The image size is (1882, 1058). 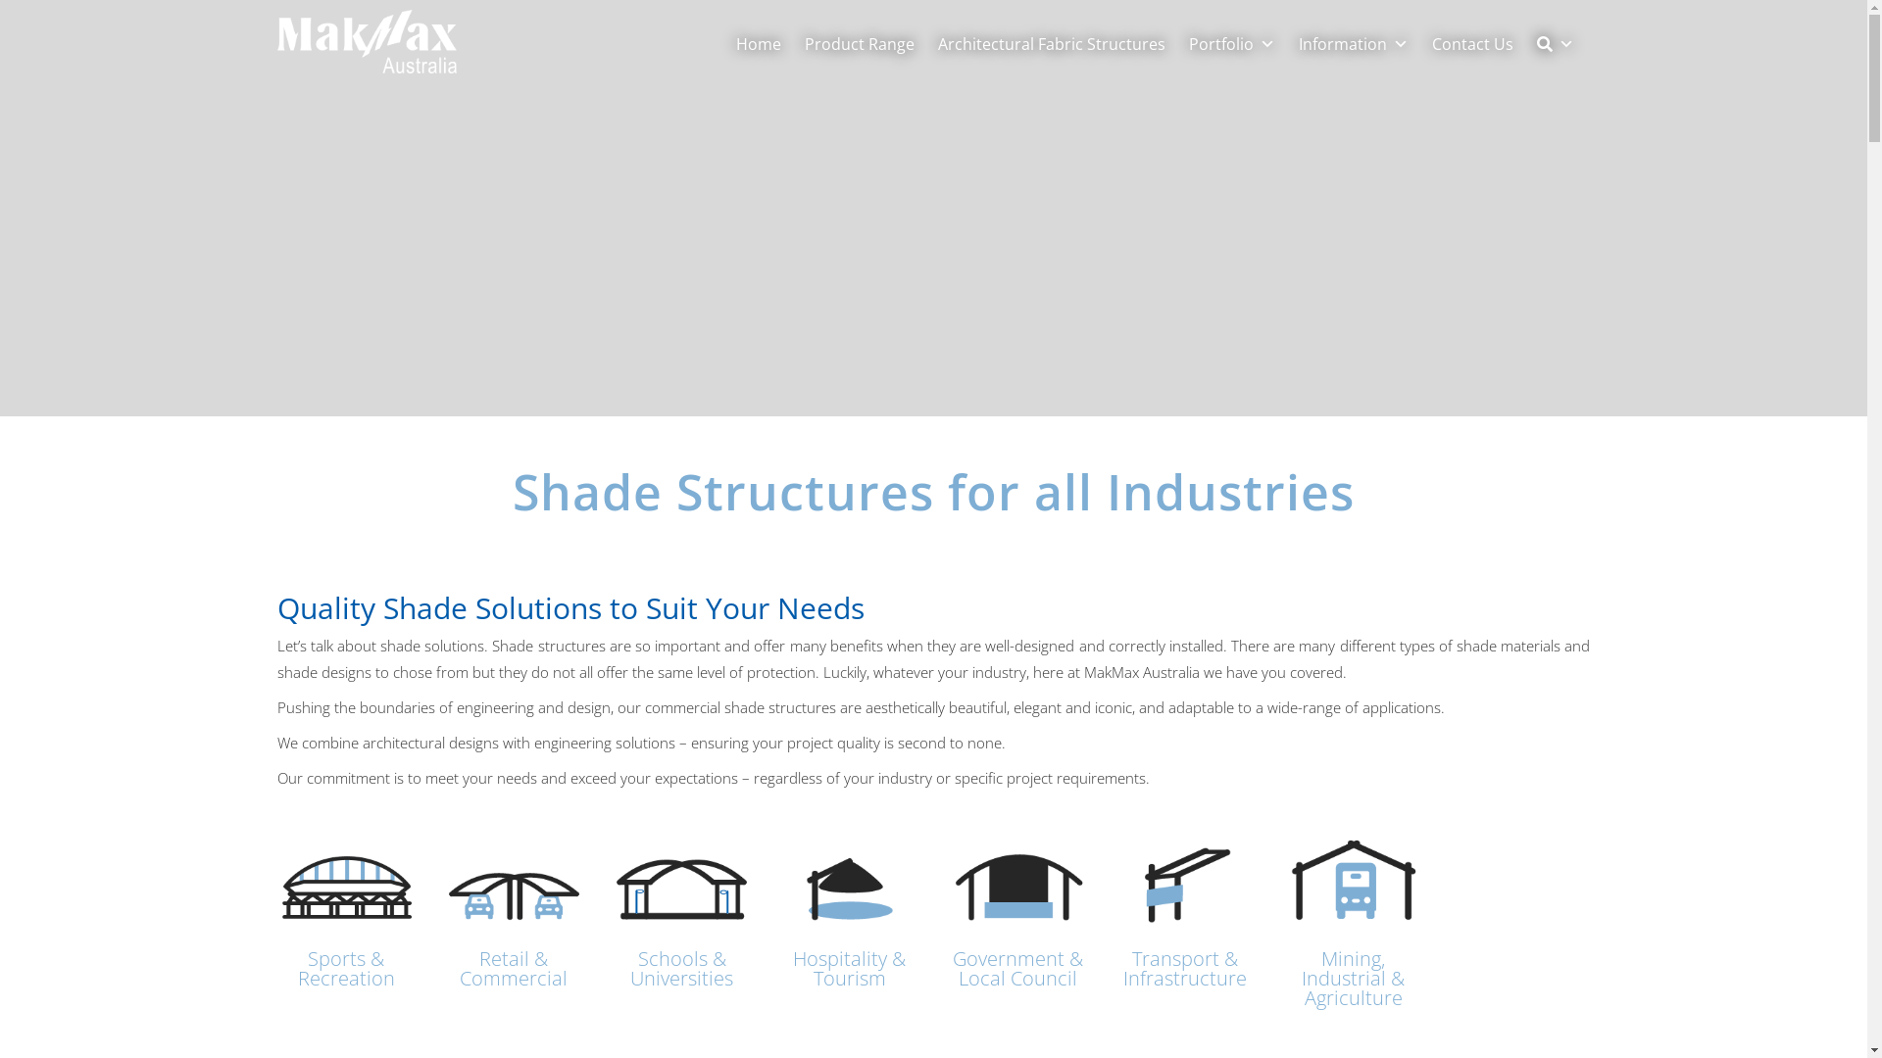 I want to click on Product Range, so click(x=860, y=44).